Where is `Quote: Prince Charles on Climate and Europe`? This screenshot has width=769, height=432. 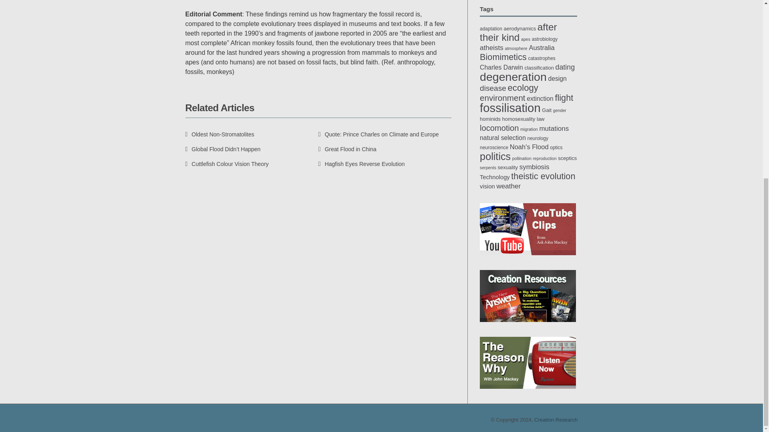 Quote: Prince Charles on Climate and Europe is located at coordinates (378, 134).